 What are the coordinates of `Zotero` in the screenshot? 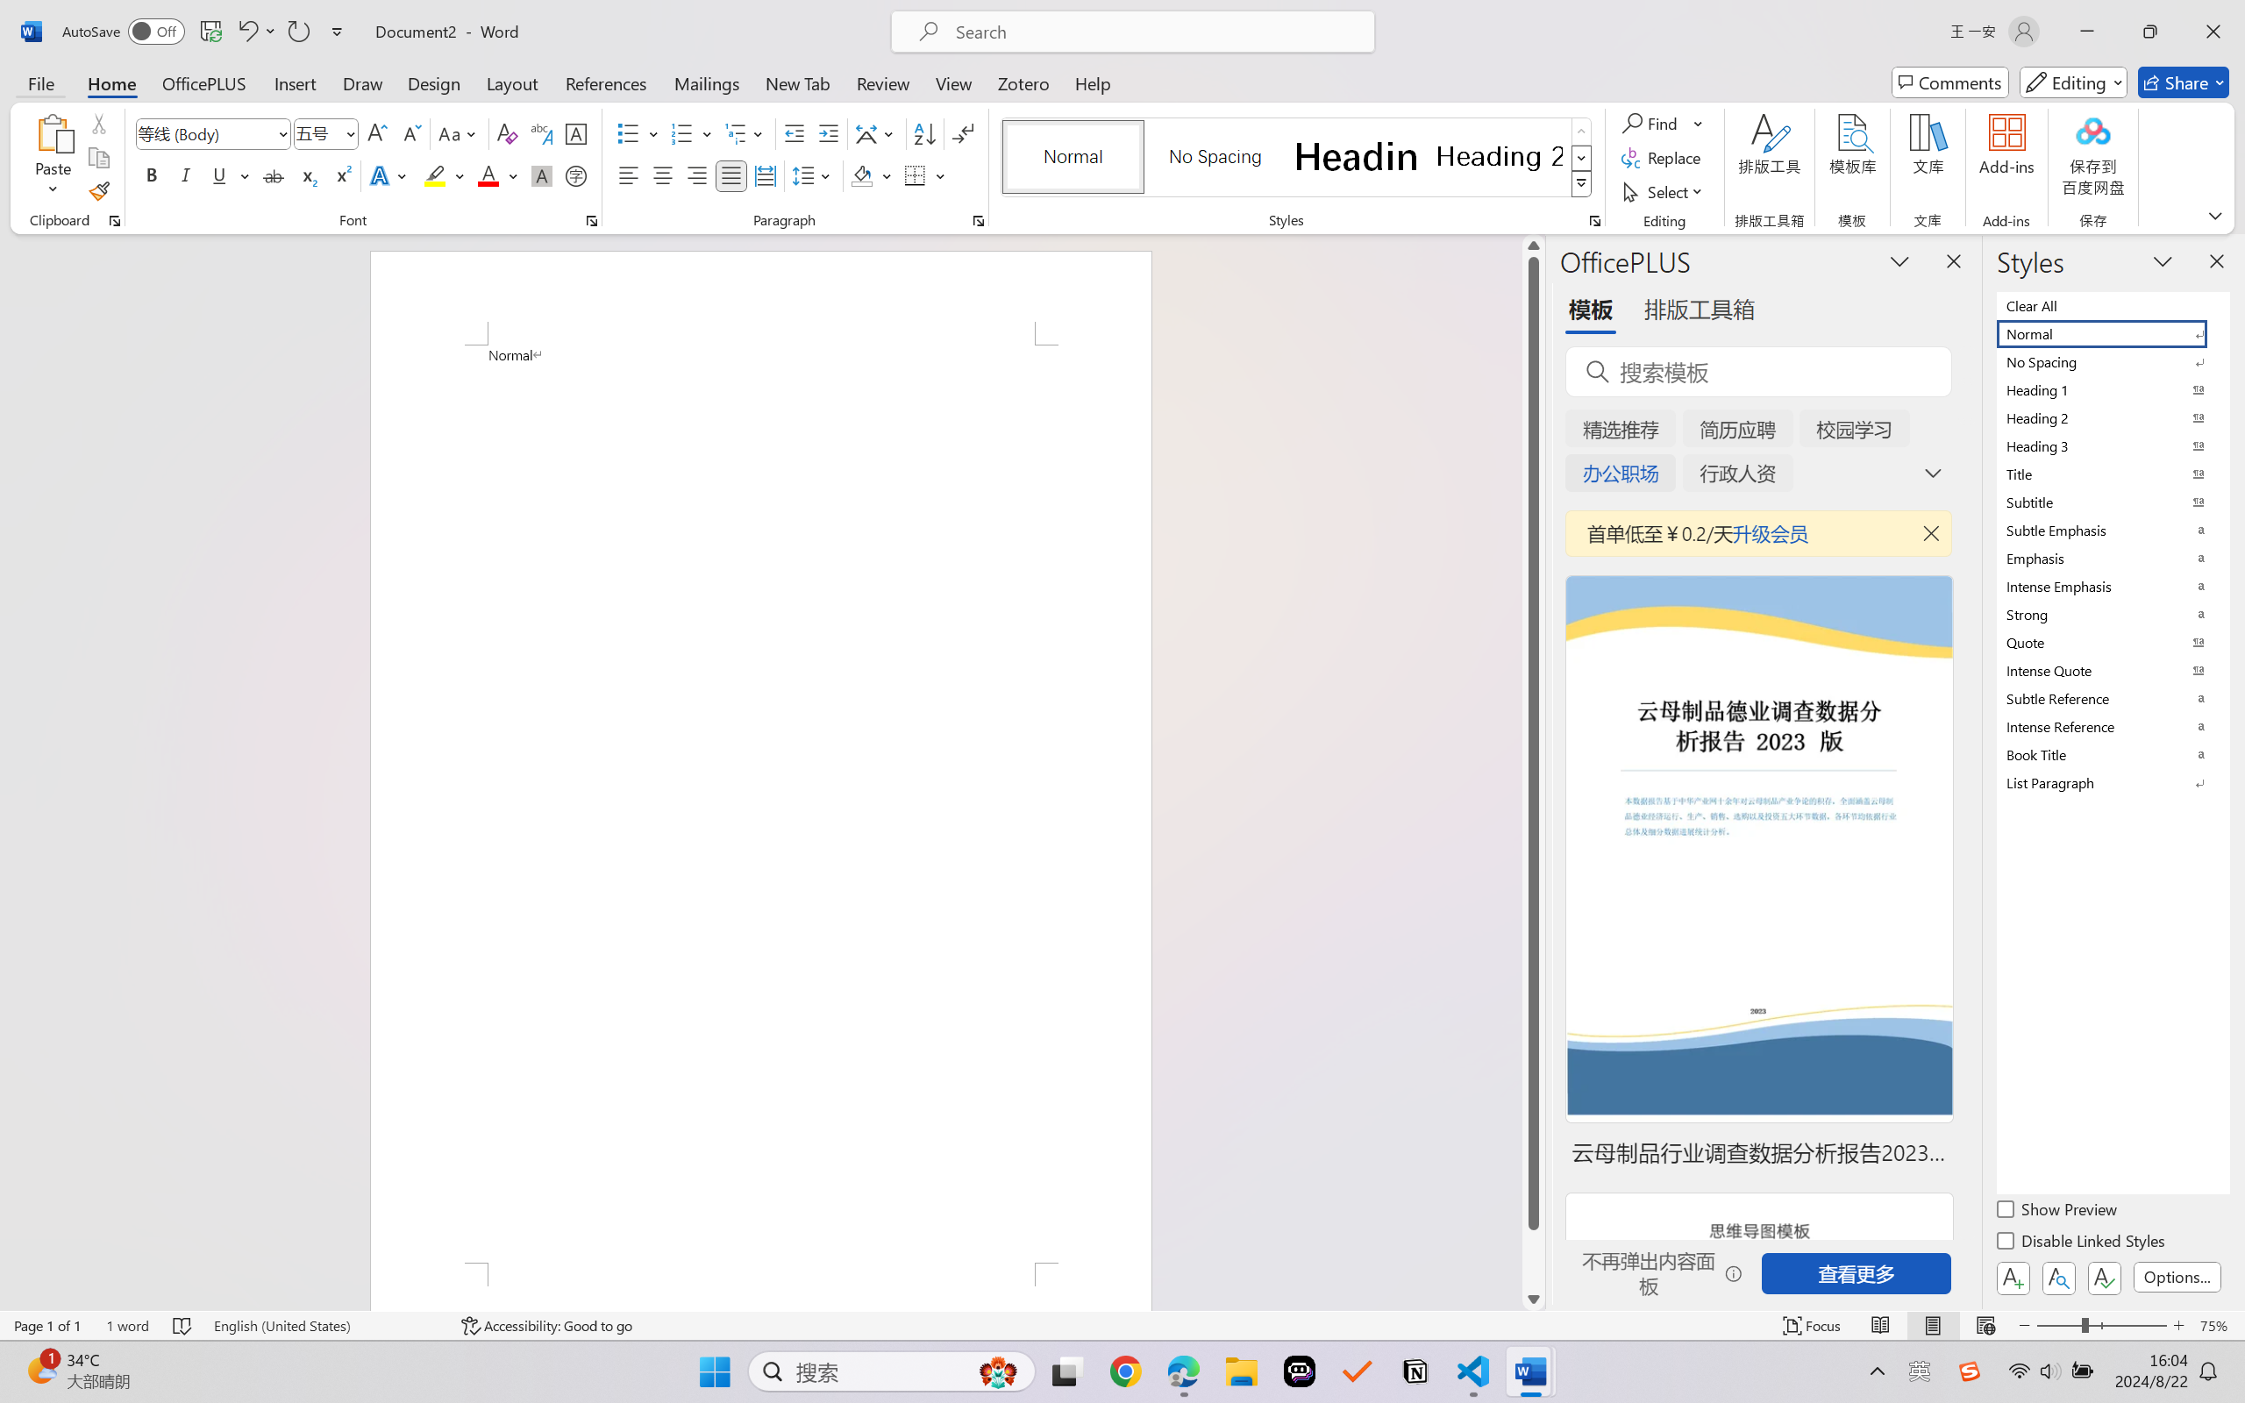 It's located at (1023, 82).